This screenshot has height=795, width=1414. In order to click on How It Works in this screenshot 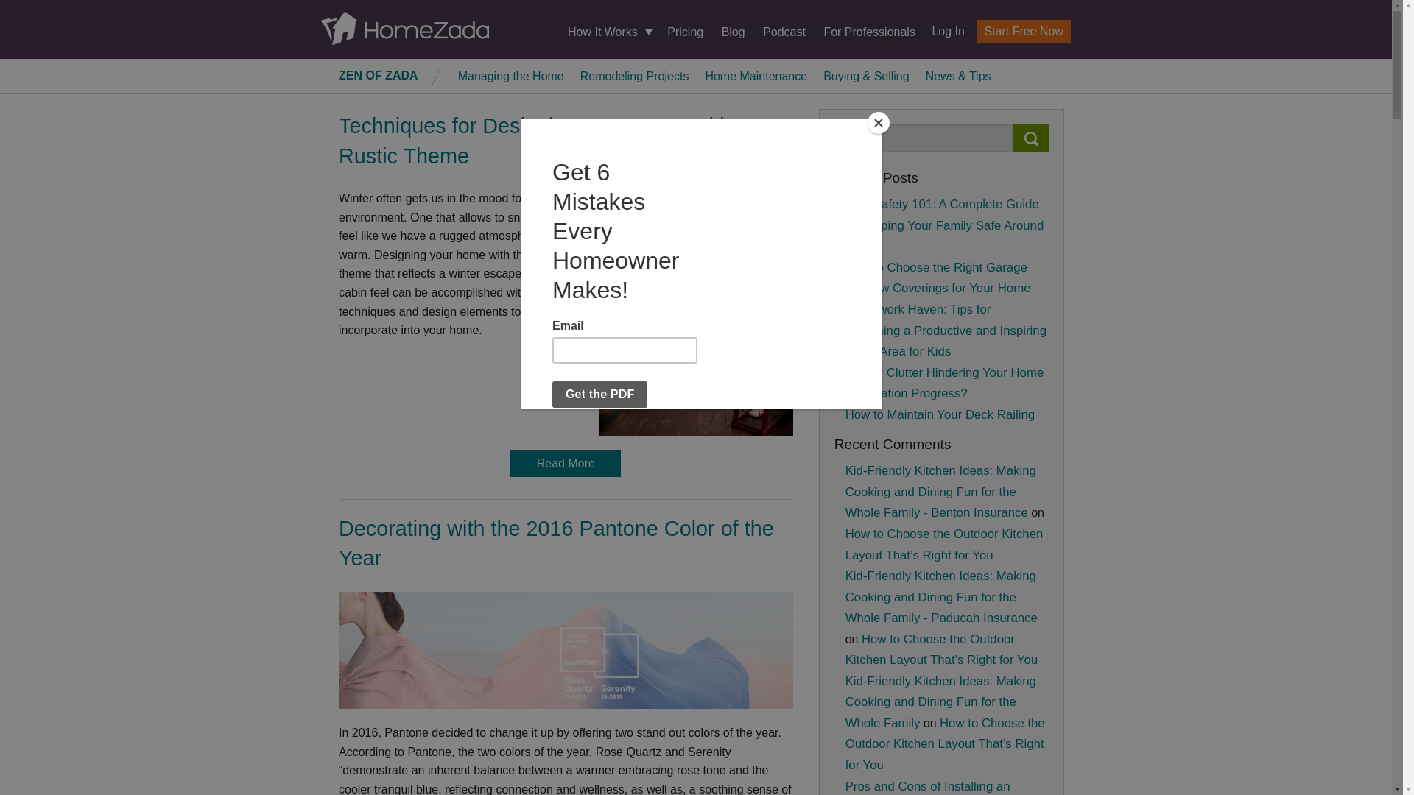, I will do `click(608, 32)`.